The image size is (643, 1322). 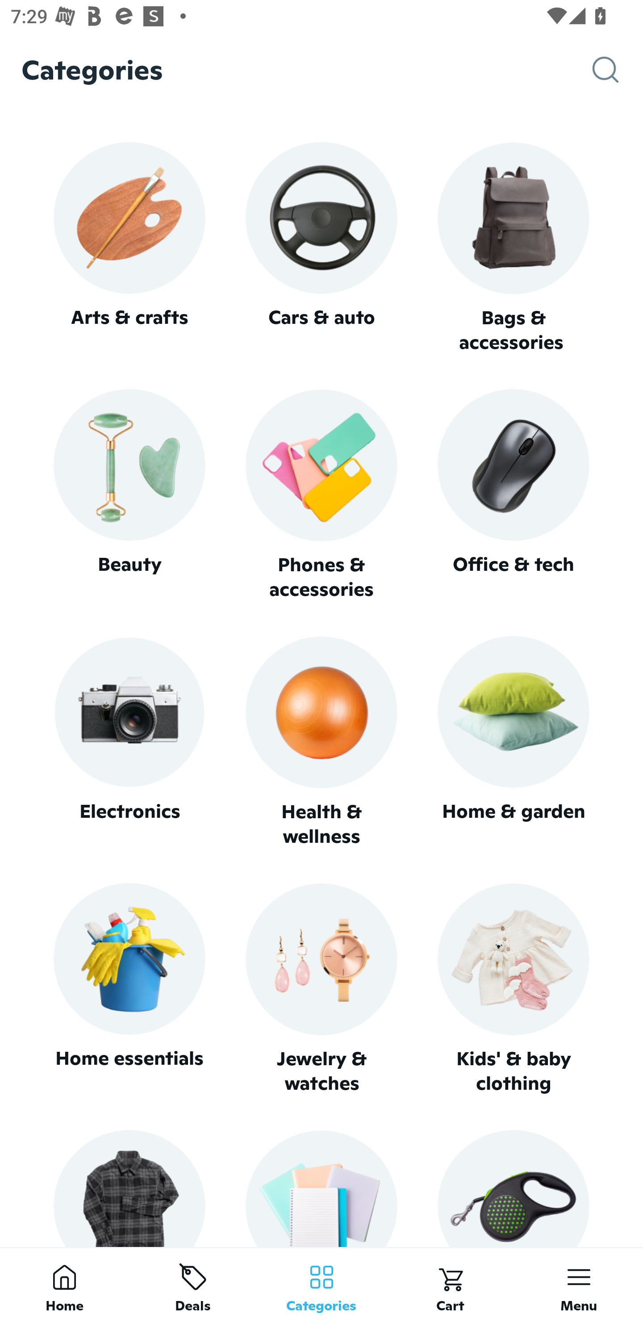 What do you see at coordinates (514, 989) in the screenshot?
I see `Kids' & baby clothing` at bounding box center [514, 989].